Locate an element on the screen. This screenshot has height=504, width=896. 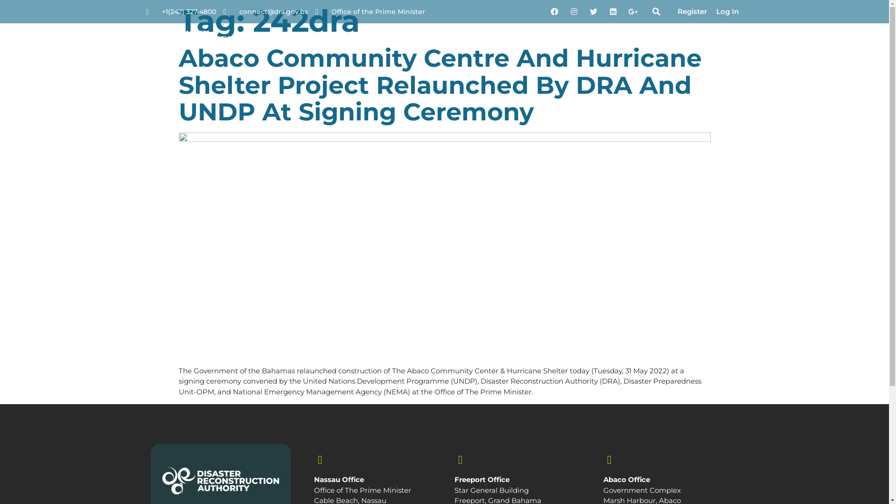
CONTACT US is located at coordinates (715, 39).